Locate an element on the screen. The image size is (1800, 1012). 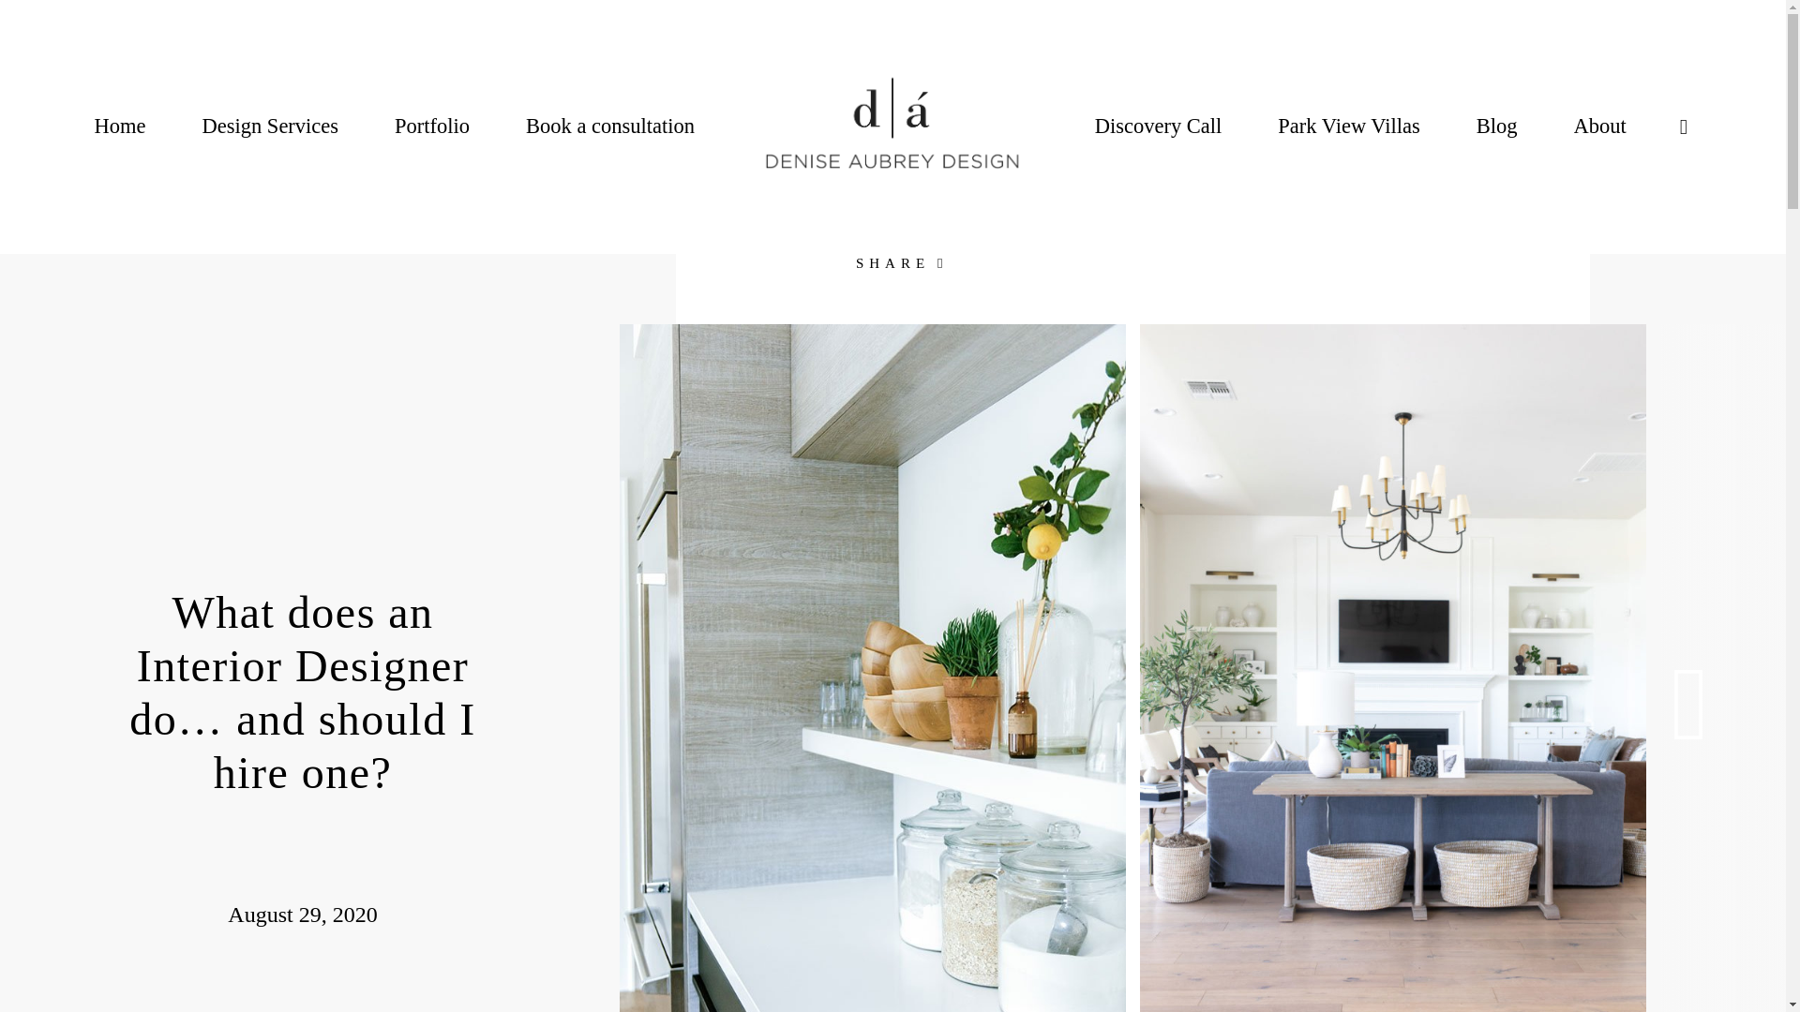
Book a consultation is located at coordinates (609, 126).